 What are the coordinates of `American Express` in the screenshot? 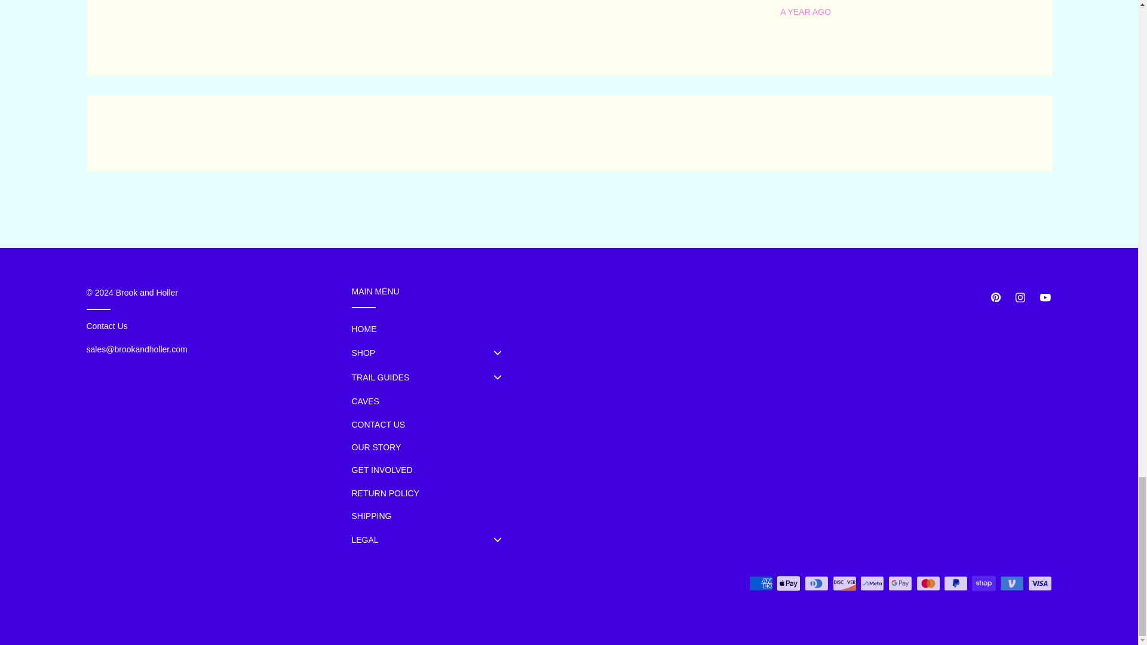 It's located at (761, 583).